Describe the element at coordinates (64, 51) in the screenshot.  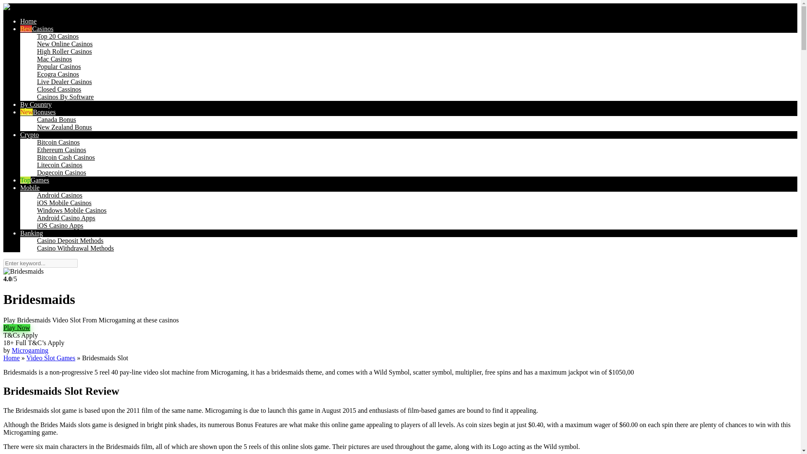
I see `High Roller Casinos` at that location.